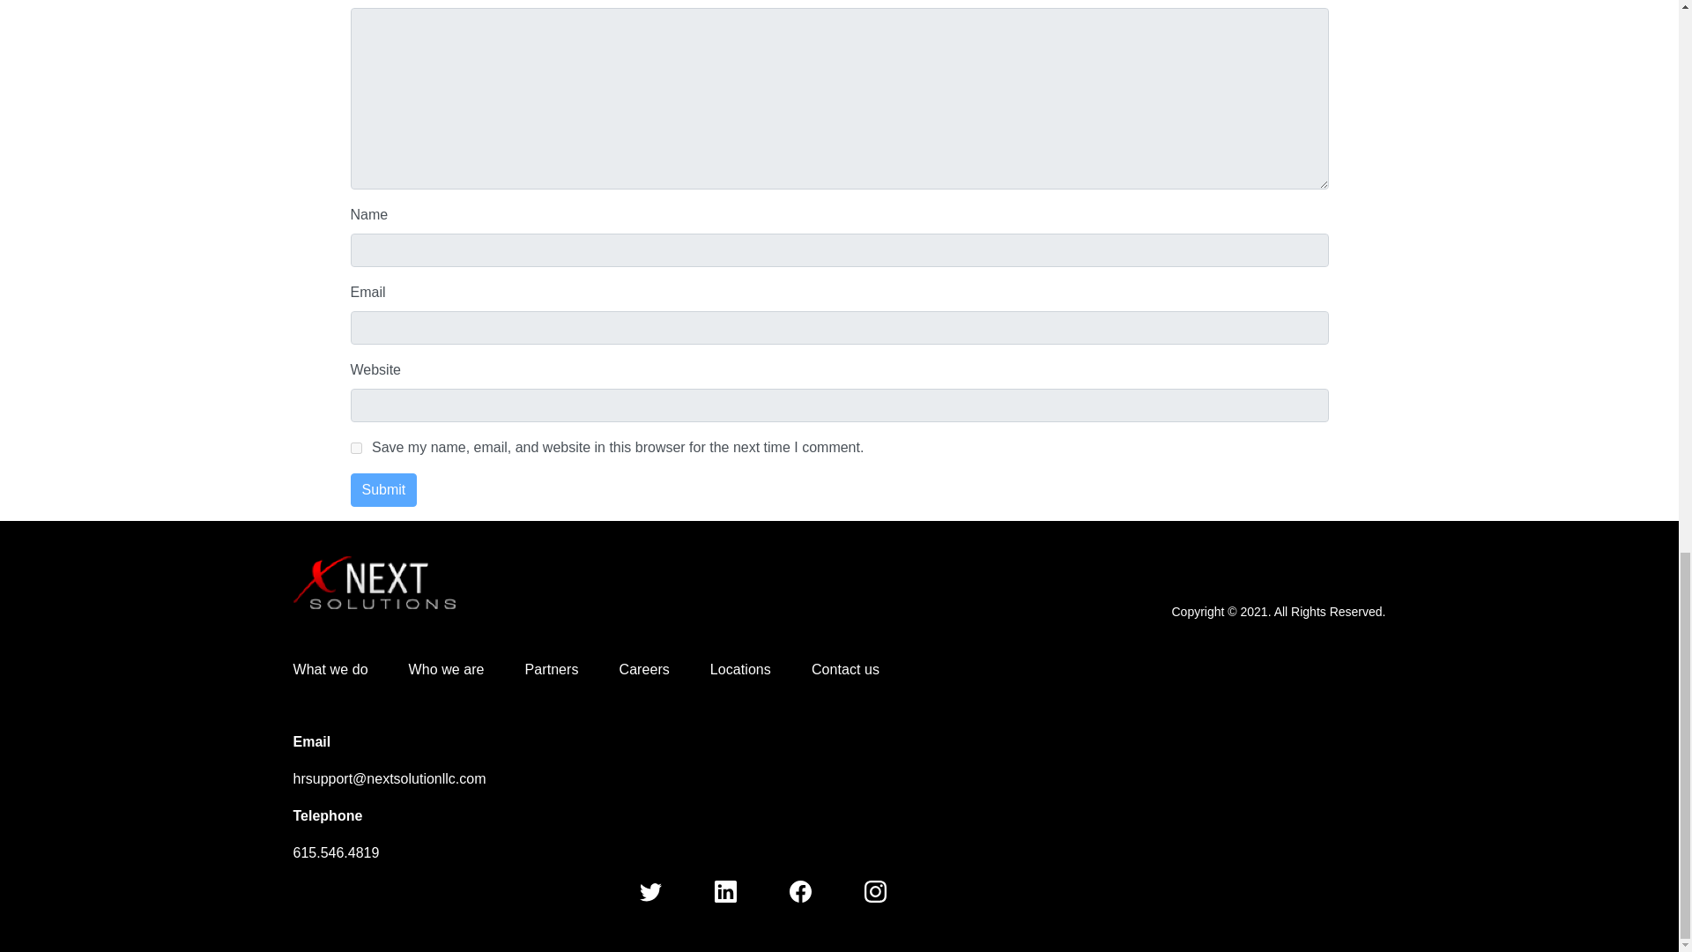 This screenshot has width=1692, height=952. I want to click on What we do, so click(350, 670).